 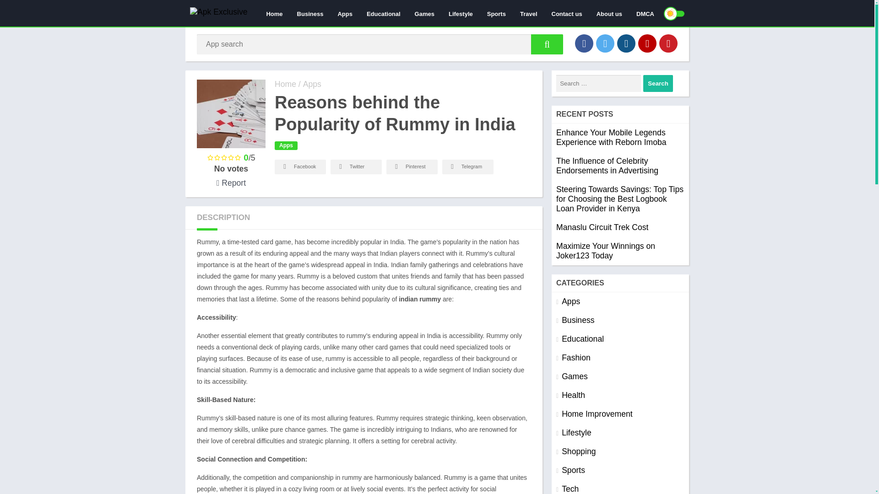 I want to click on Home, so click(x=274, y=13).